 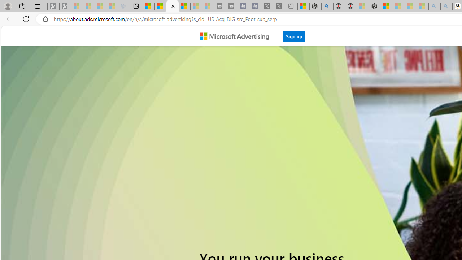 I want to click on Amazon Echo Dot PNG - Search Images - Sleeping, so click(x=446, y=6).